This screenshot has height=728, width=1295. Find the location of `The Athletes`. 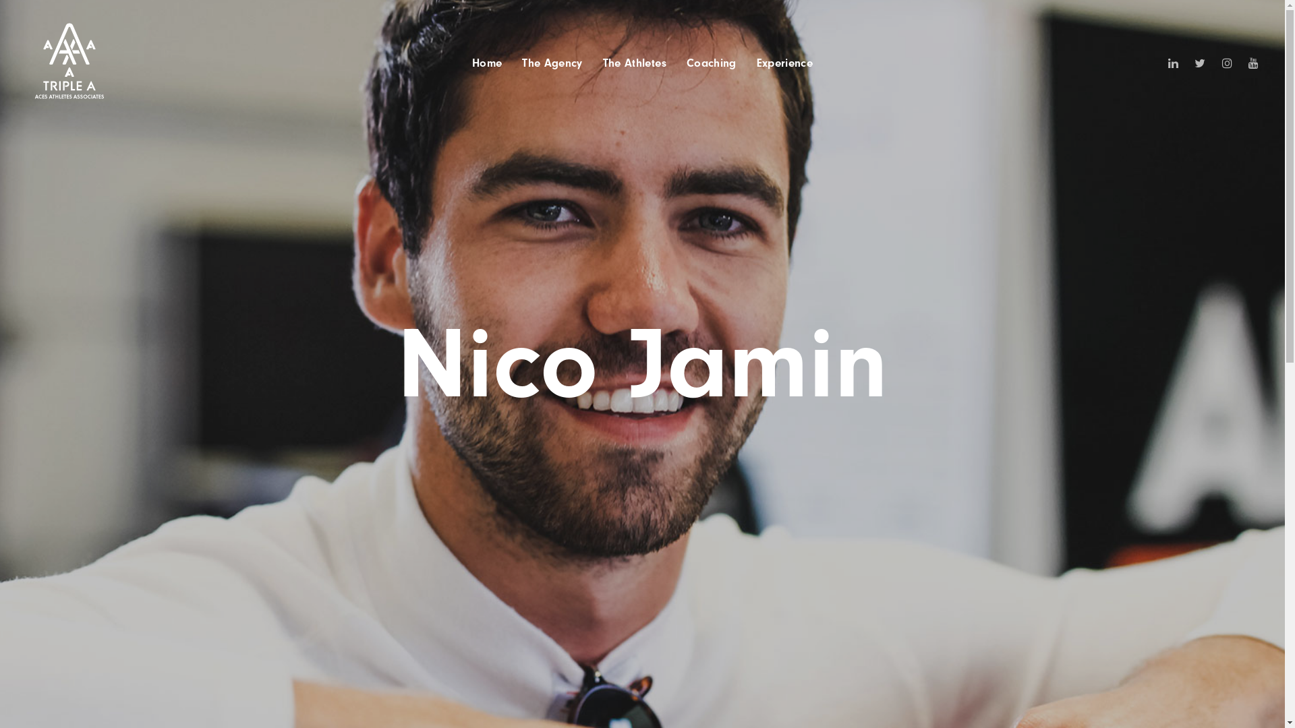

The Athletes is located at coordinates (634, 63).